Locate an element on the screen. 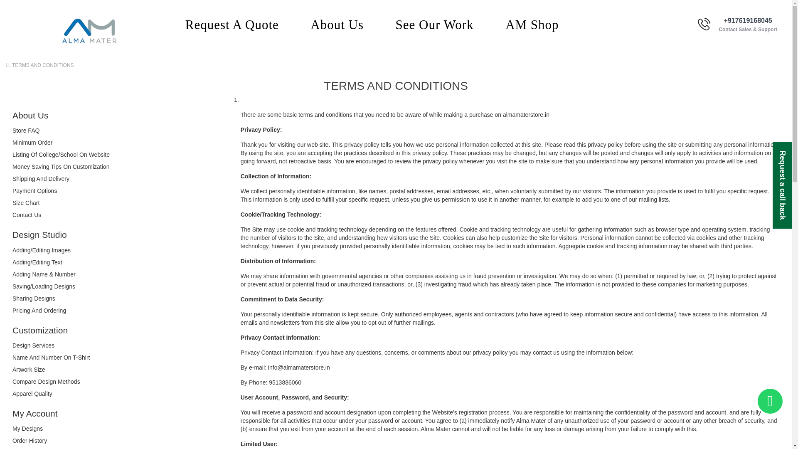 Image resolution: width=798 pixels, height=449 pixels. Store FAQ is located at coordinates (26, 130).